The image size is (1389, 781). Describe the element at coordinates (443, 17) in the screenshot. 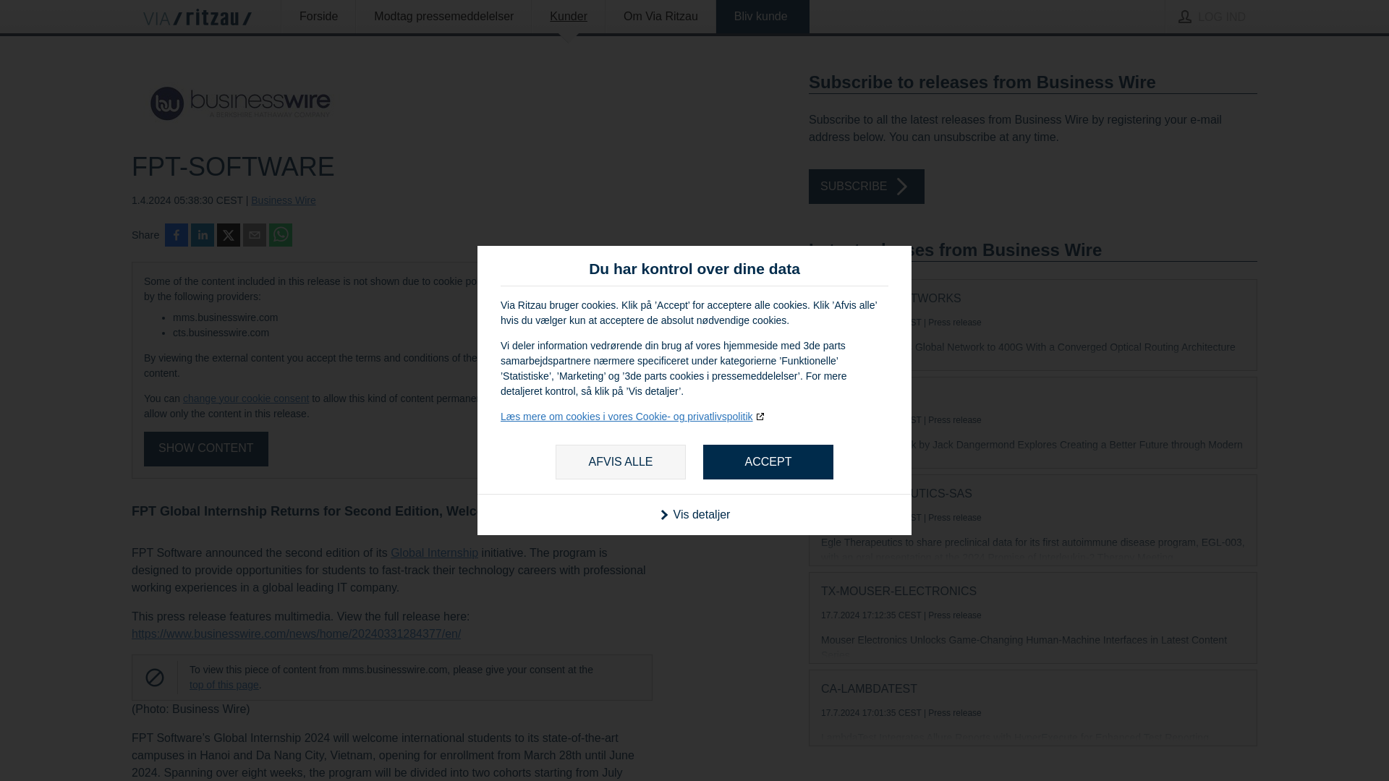

I see `Modtag pressemeddelelser` at that location.